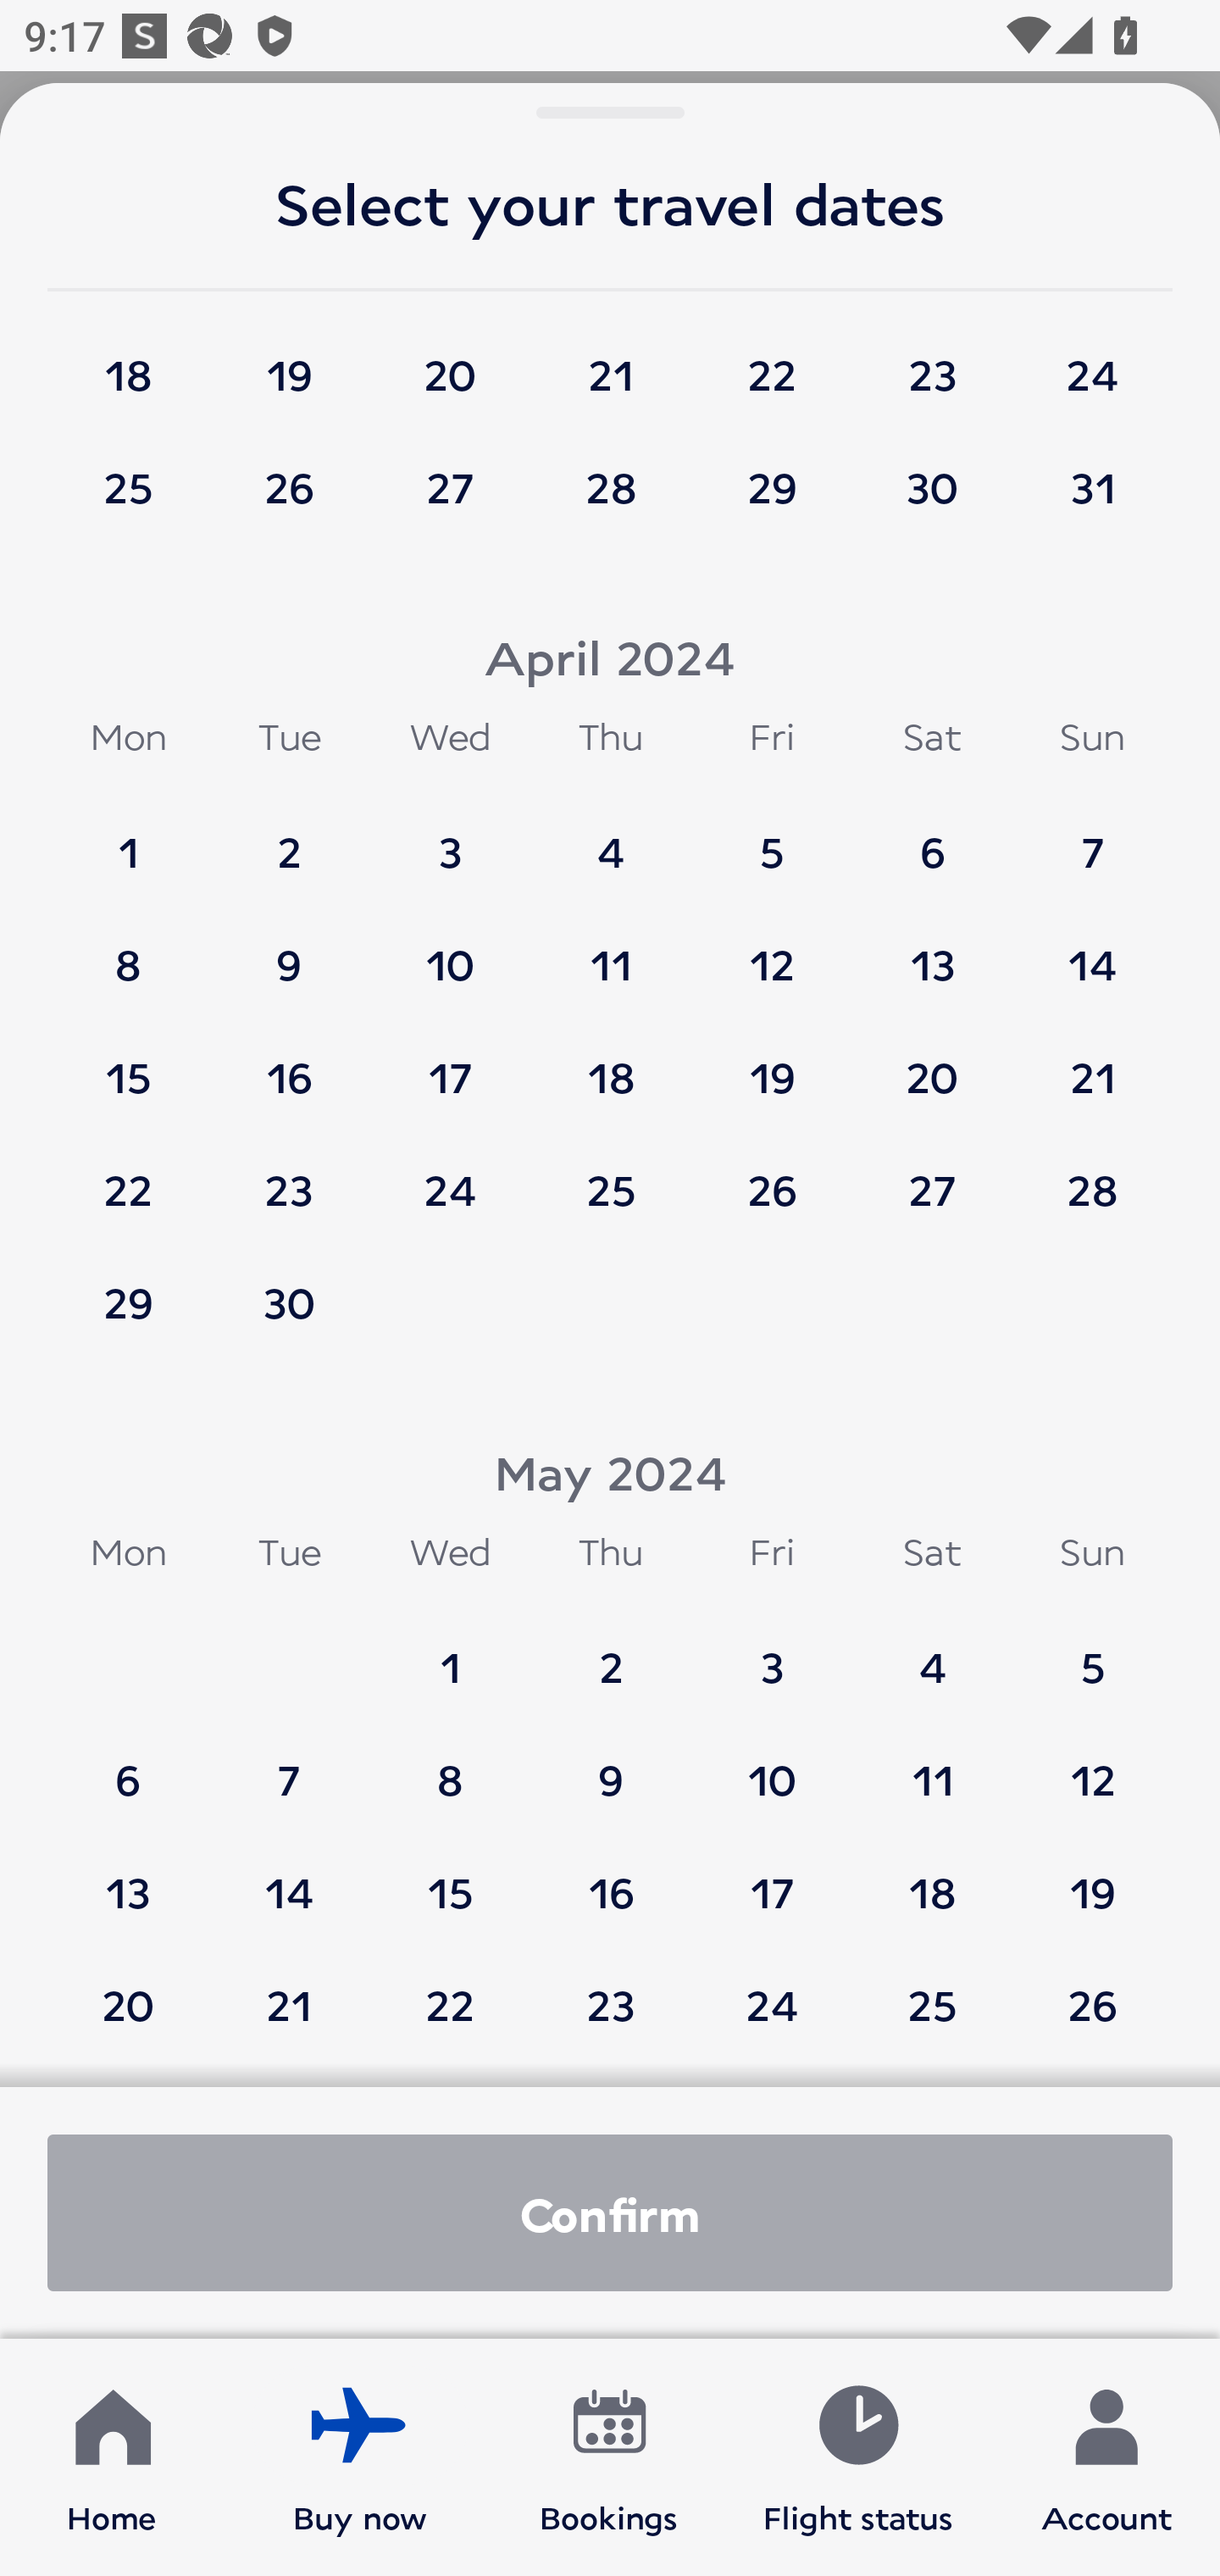  Describe the element at coordinates (128, 488) in the screenshot. I see `25` at that location.